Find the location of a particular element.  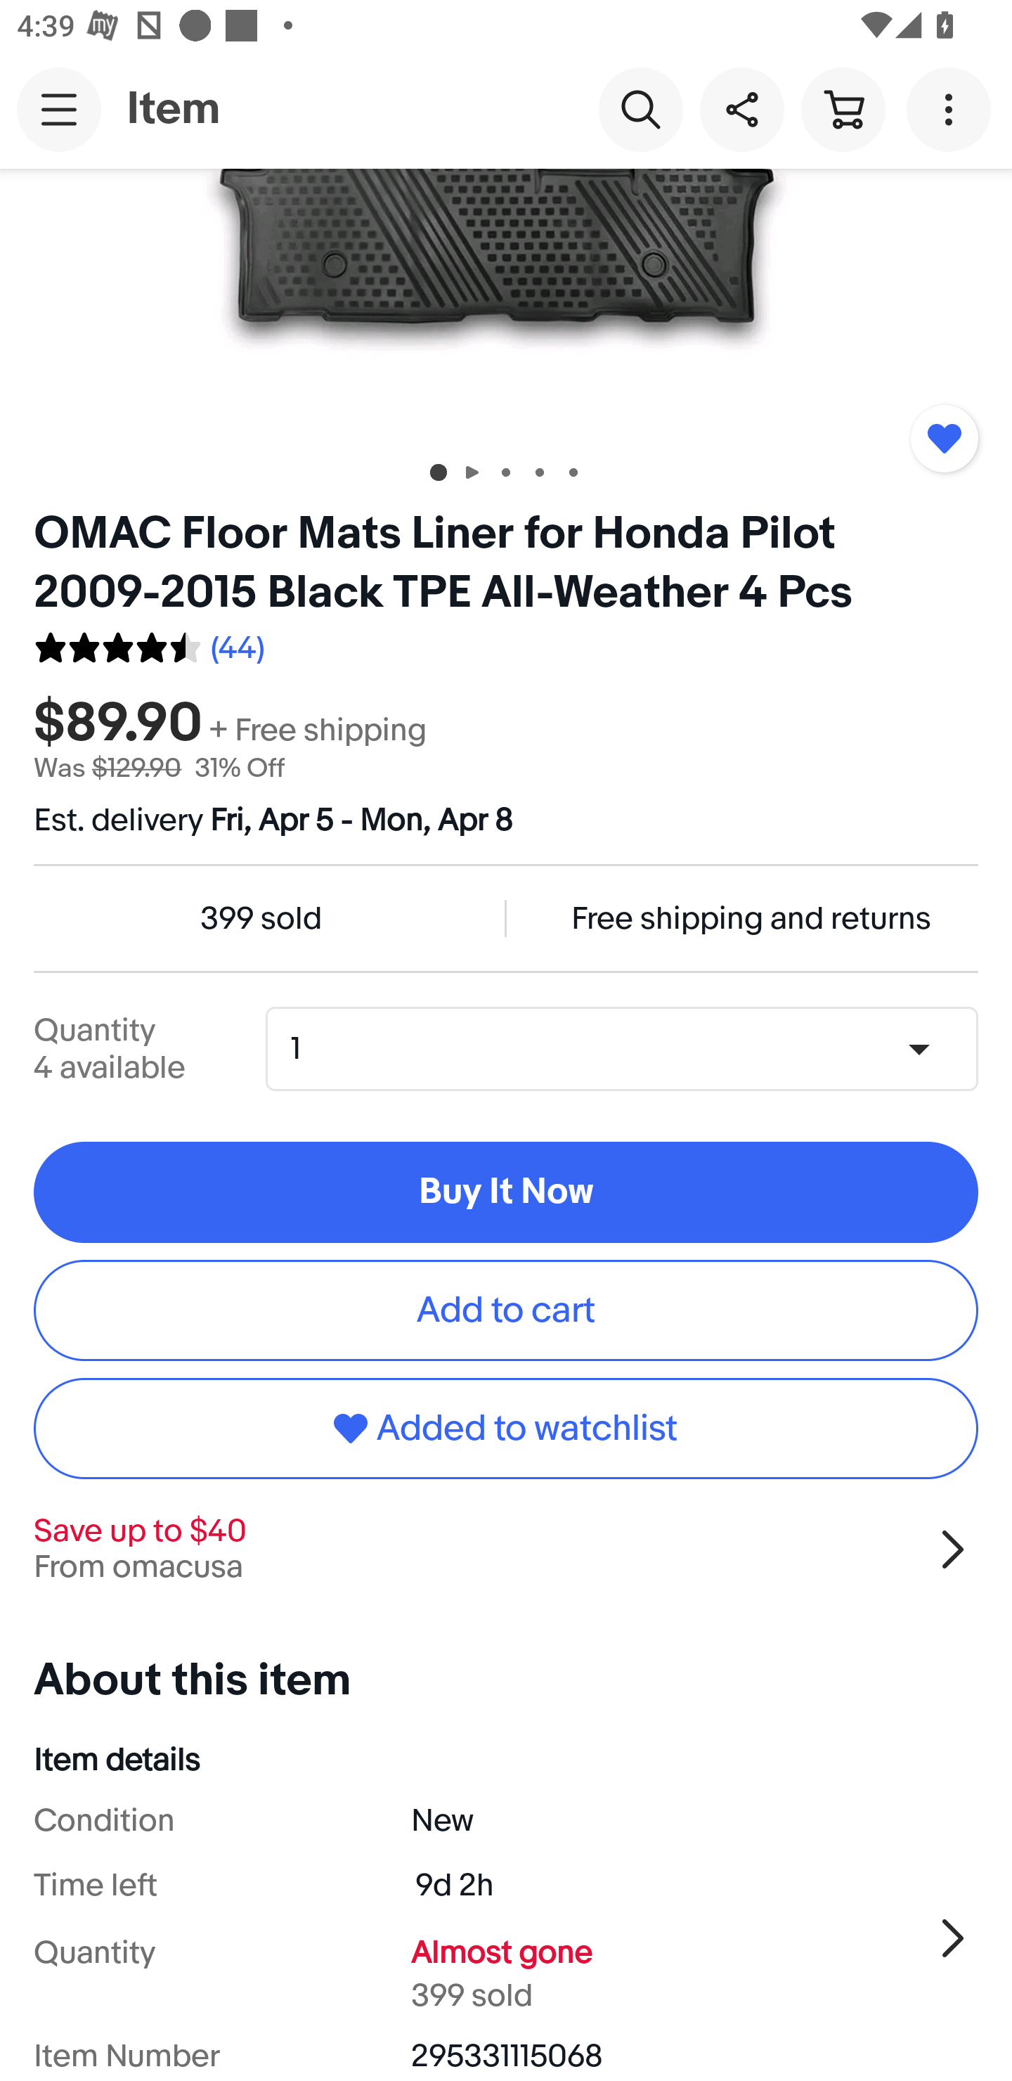

Buy It Now is located at coordinates (506, 1192).